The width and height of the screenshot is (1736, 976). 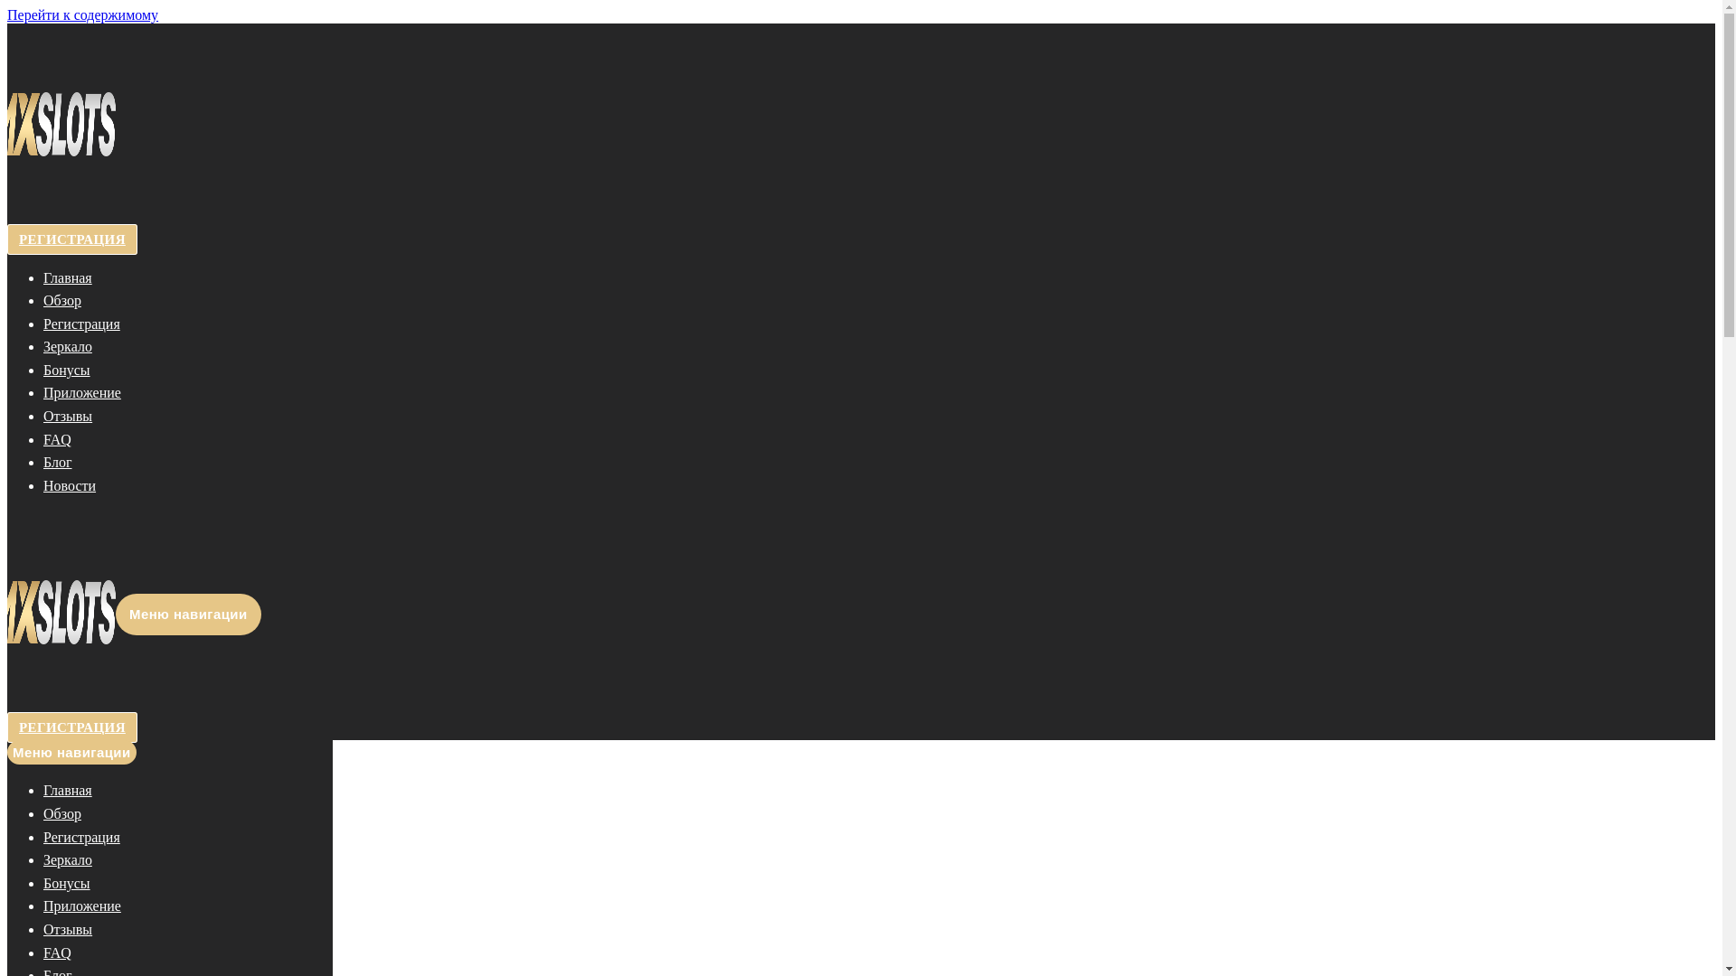 I want to click on 1xslots casino, so click(x=61, y=699).